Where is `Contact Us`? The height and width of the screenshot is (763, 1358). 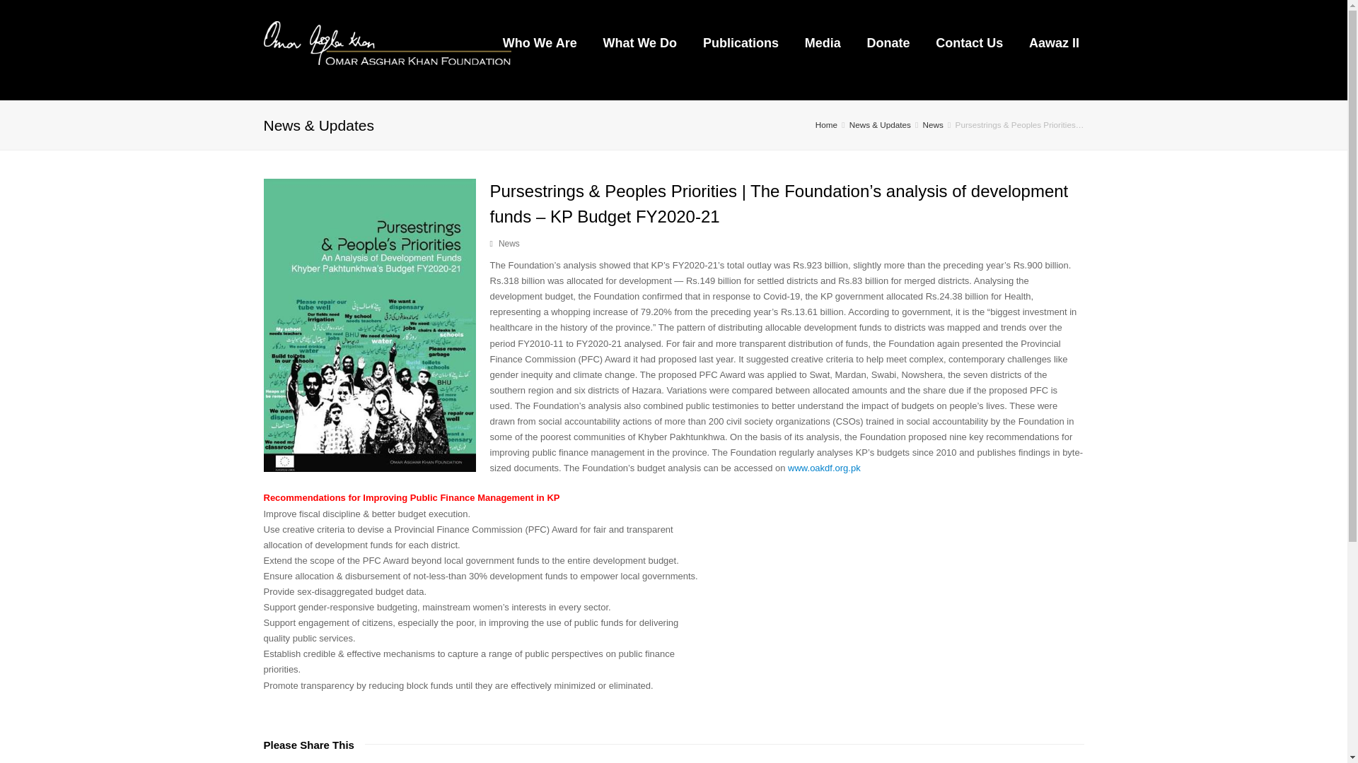 Contact Us is located at coordinates (969, 42).